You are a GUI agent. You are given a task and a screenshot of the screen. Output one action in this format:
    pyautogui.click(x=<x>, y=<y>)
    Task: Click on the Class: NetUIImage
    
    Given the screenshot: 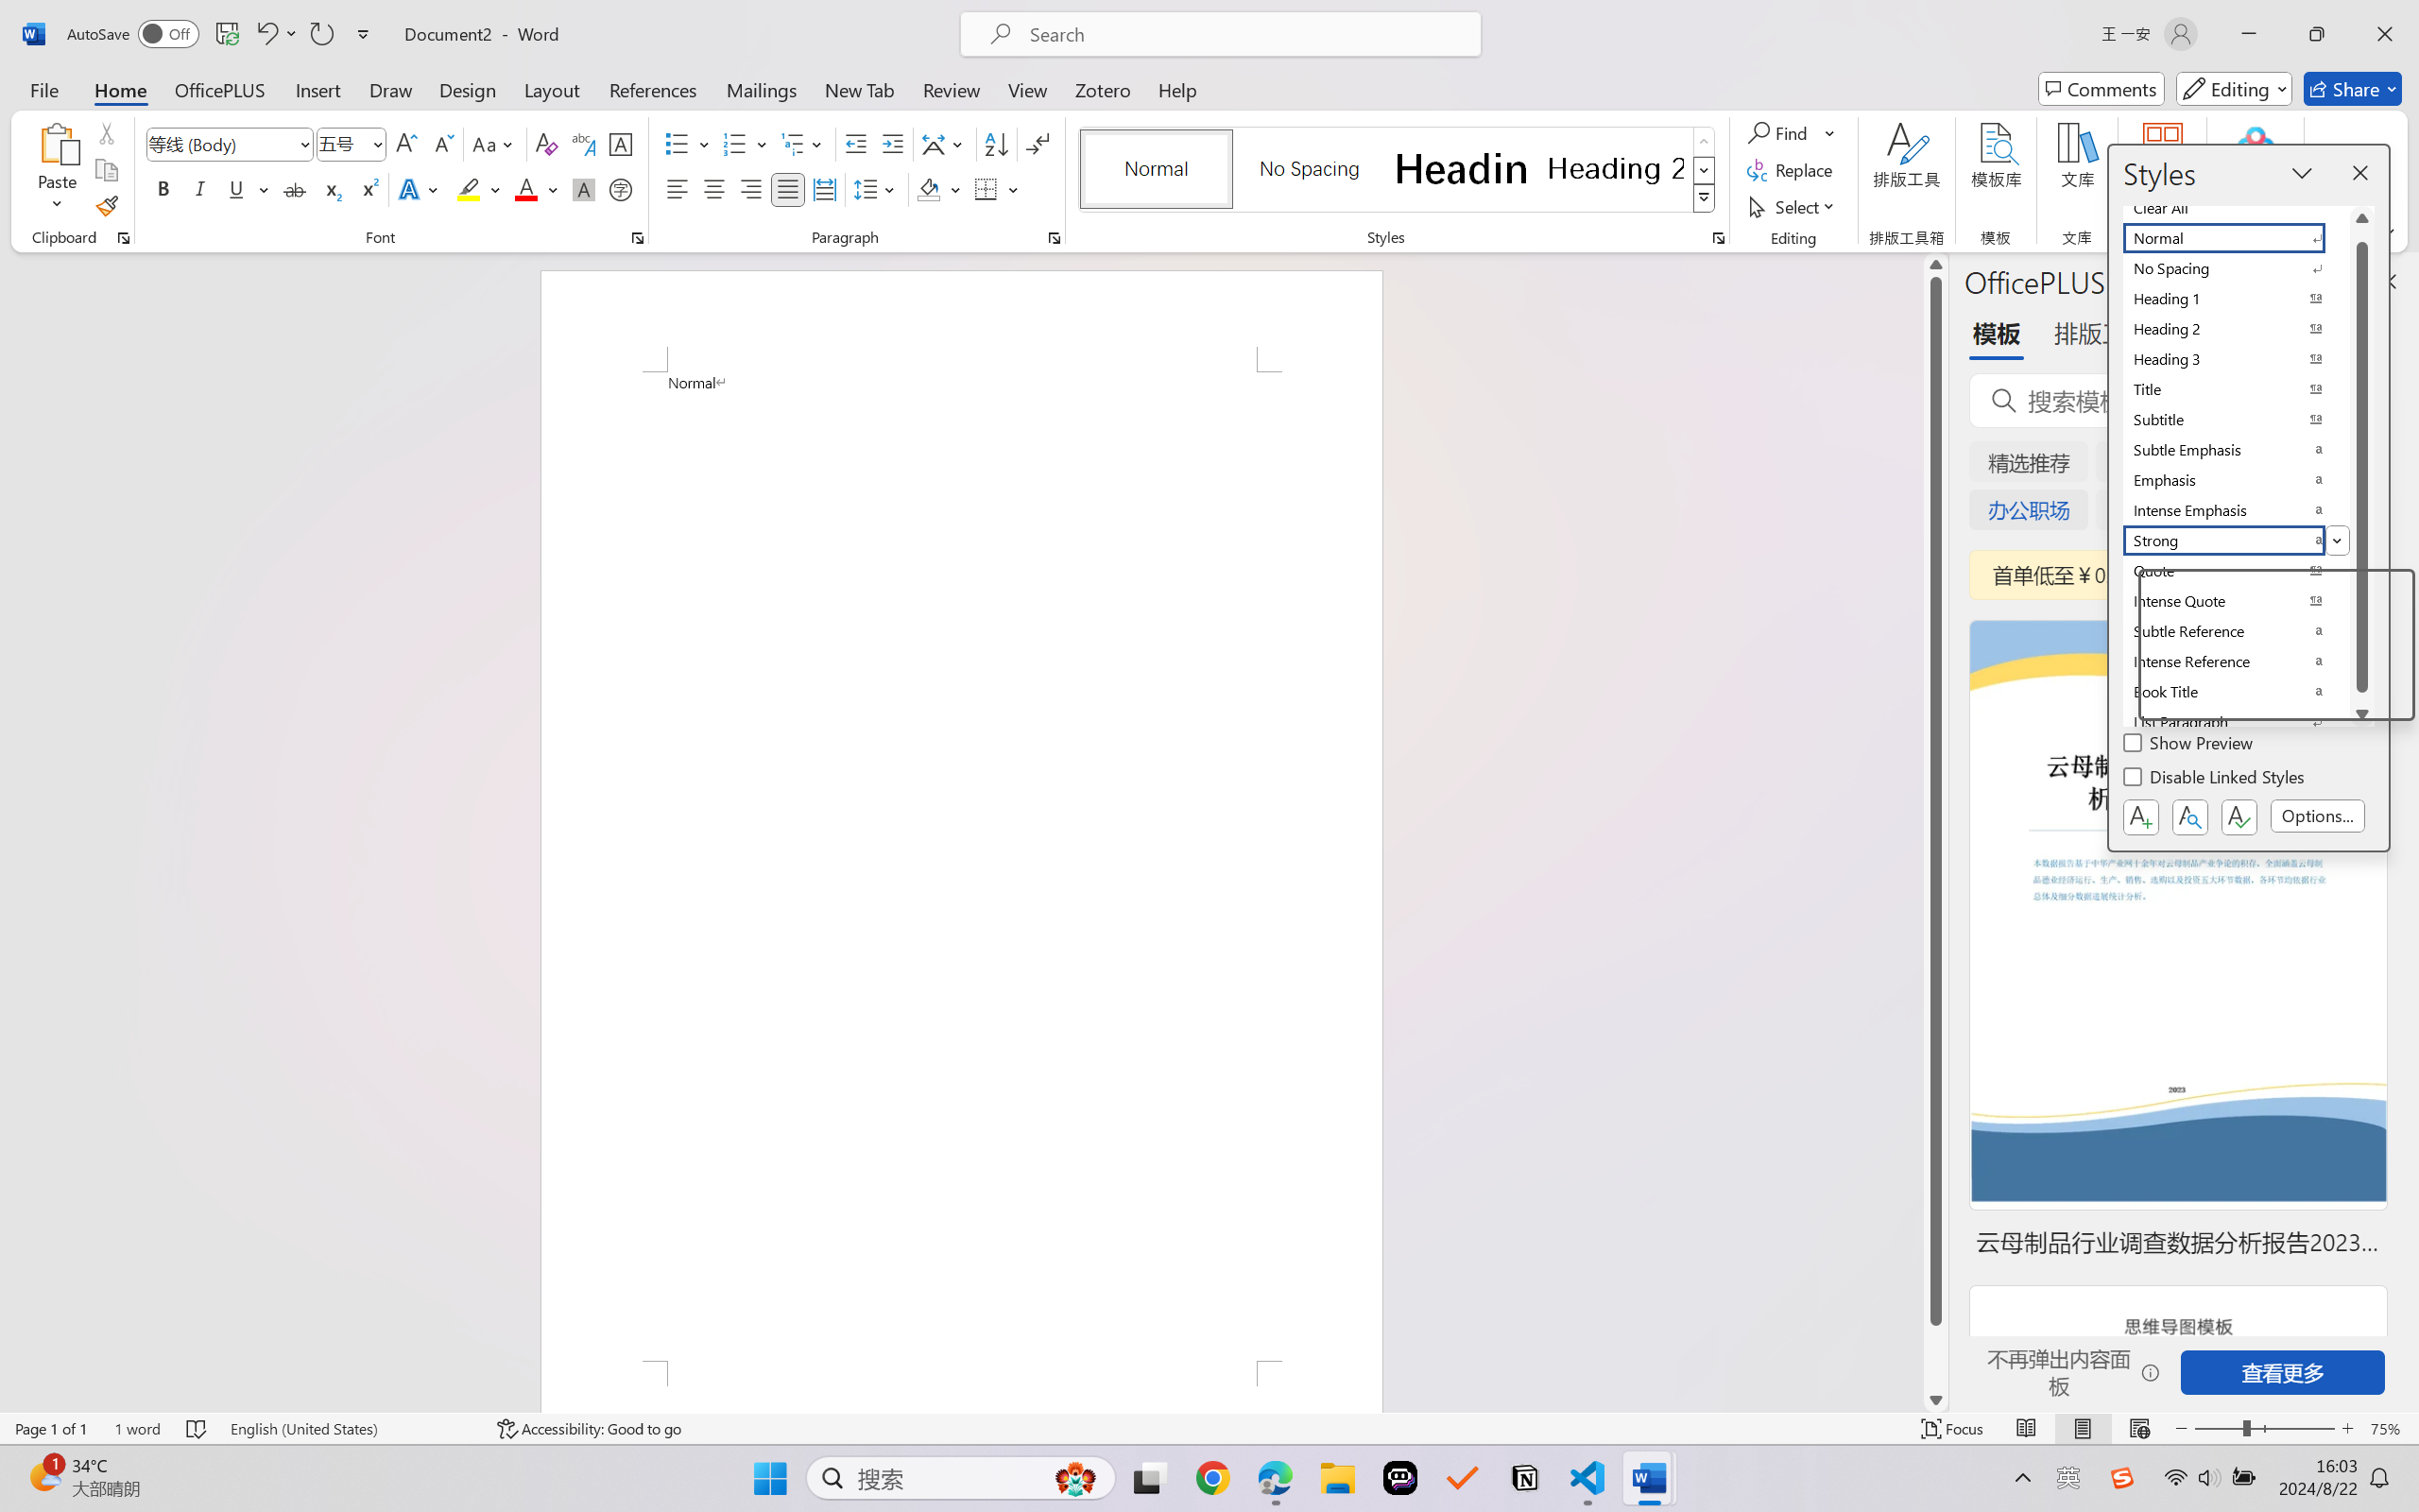 What is the action you would take?
    pyautogui.click(x=1704, y=198)
    